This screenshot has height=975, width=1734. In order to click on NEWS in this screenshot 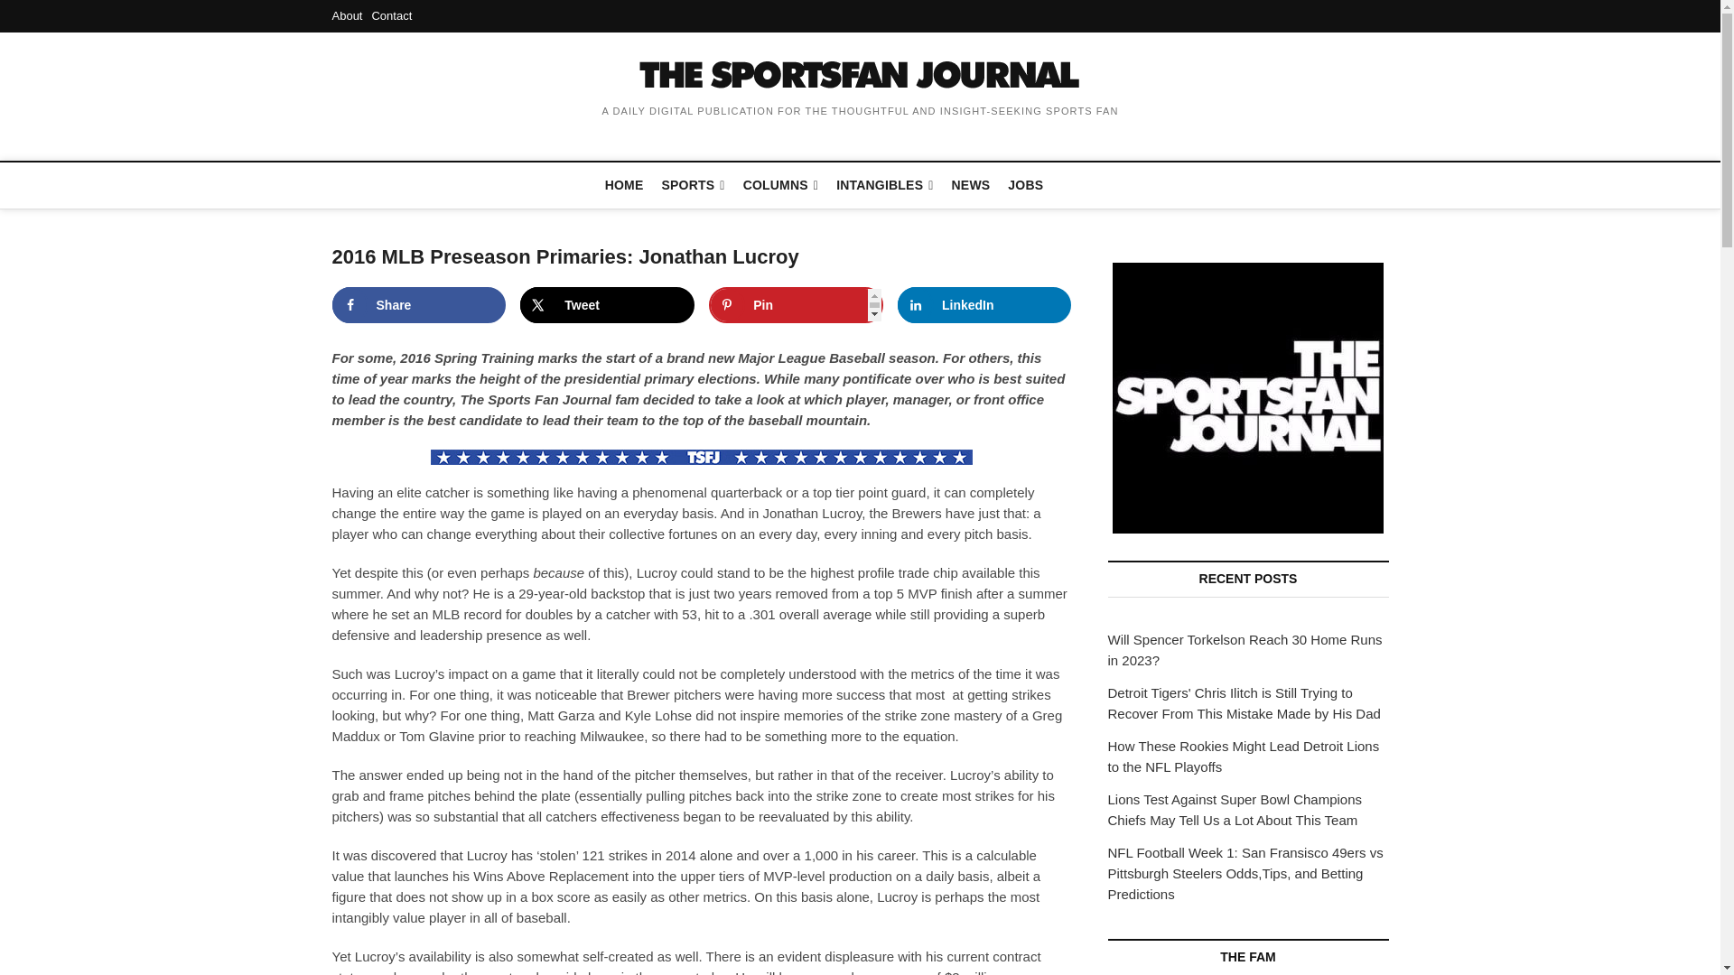, I will do `click(972, 185)`.